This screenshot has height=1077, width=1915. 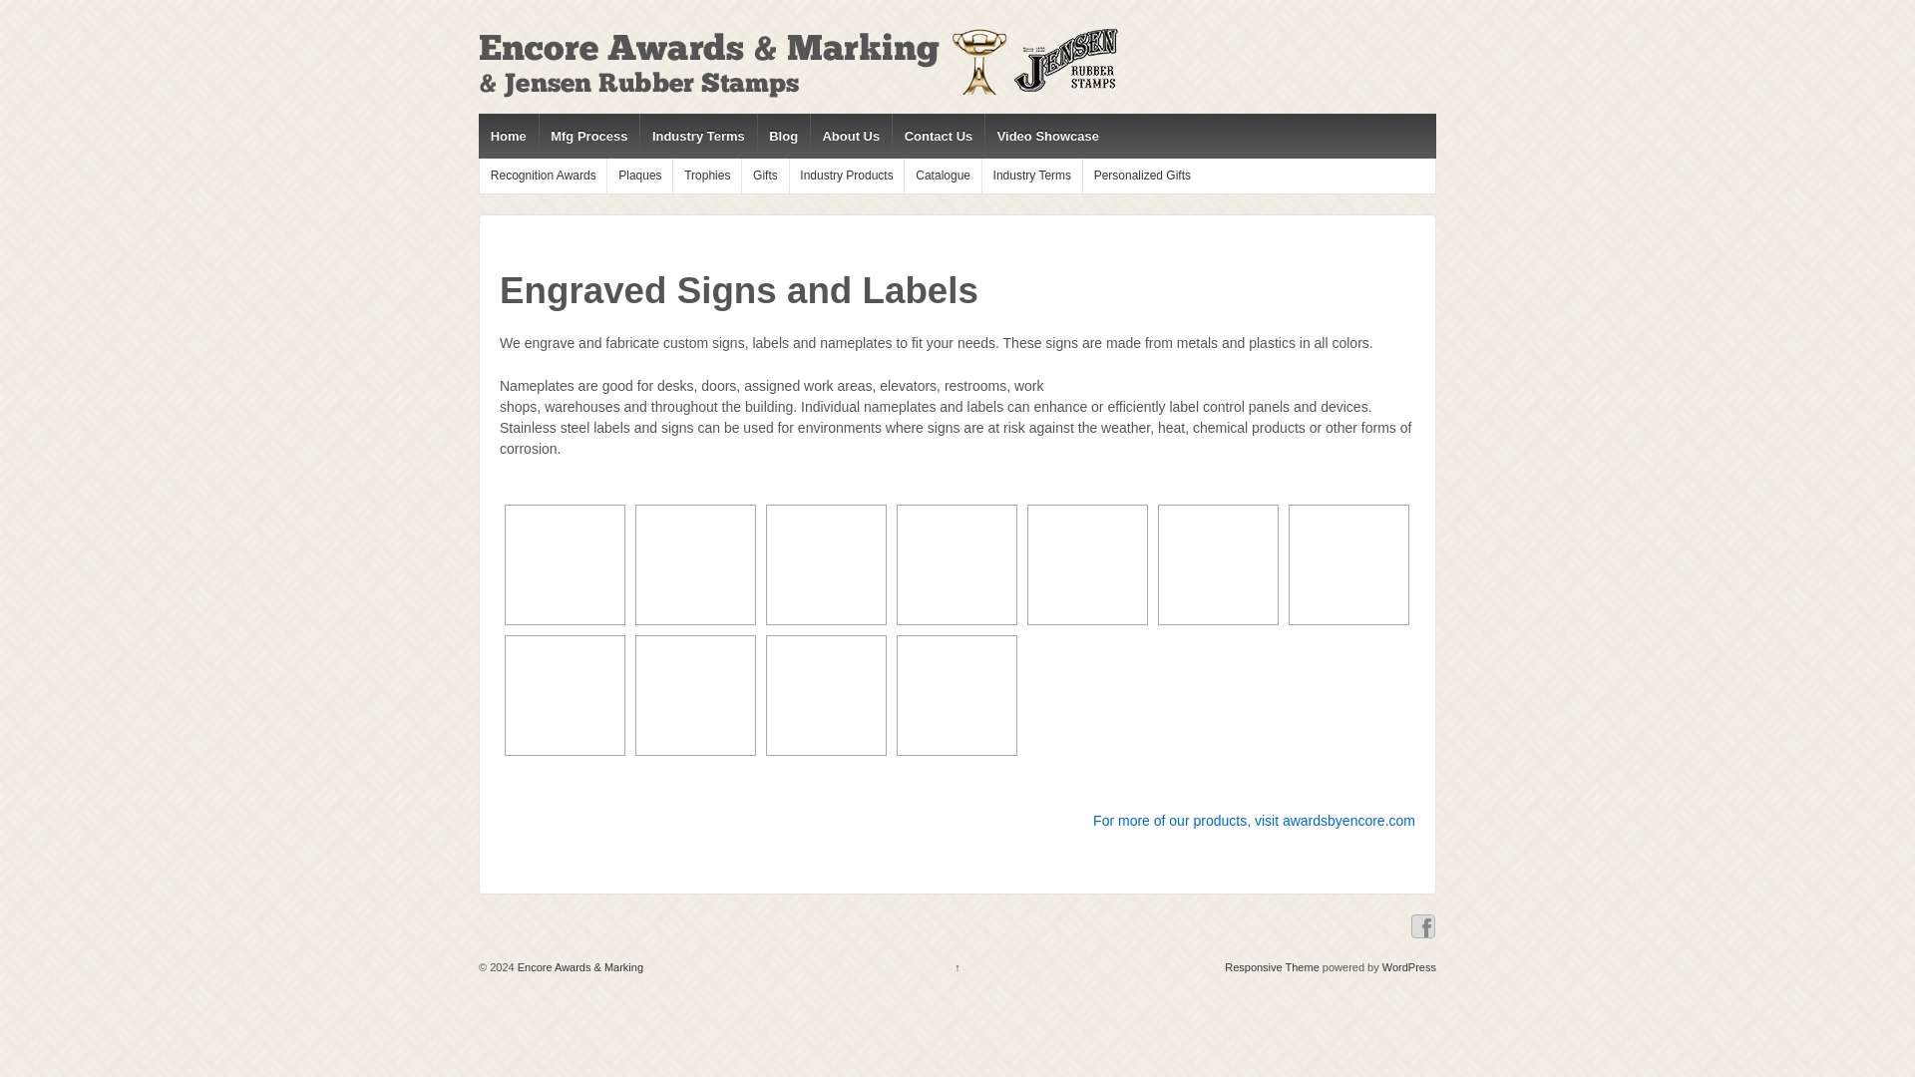 I want to click on part 3, so click(x=1348, y=564).